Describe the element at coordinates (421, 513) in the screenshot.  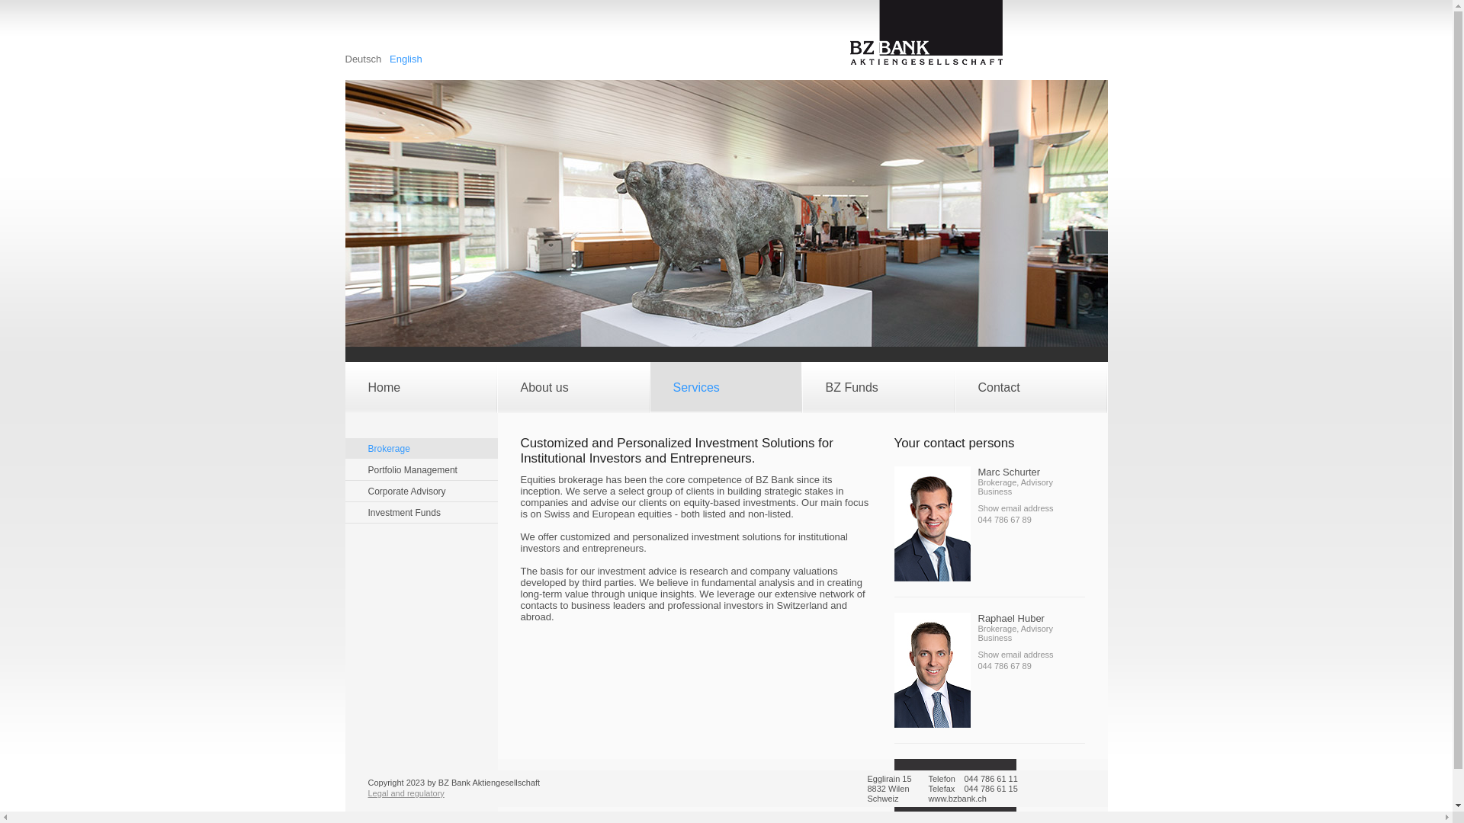
I see `Investment Funds` at that location.